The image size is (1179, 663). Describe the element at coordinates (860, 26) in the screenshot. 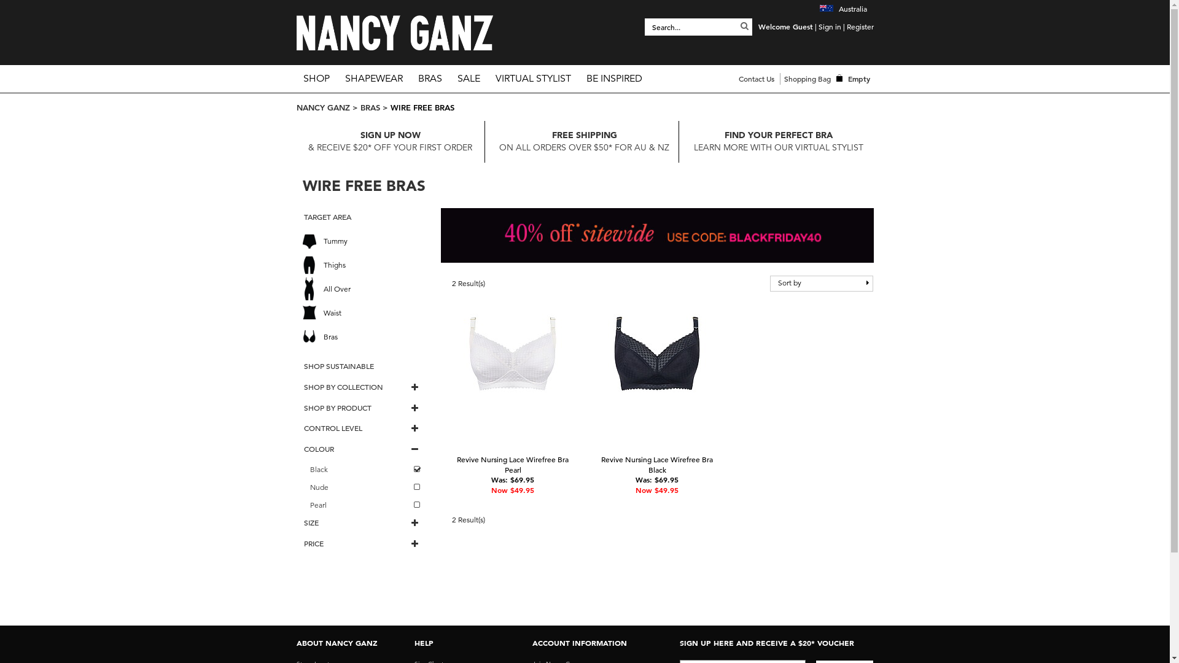

I see `Register` at that location.